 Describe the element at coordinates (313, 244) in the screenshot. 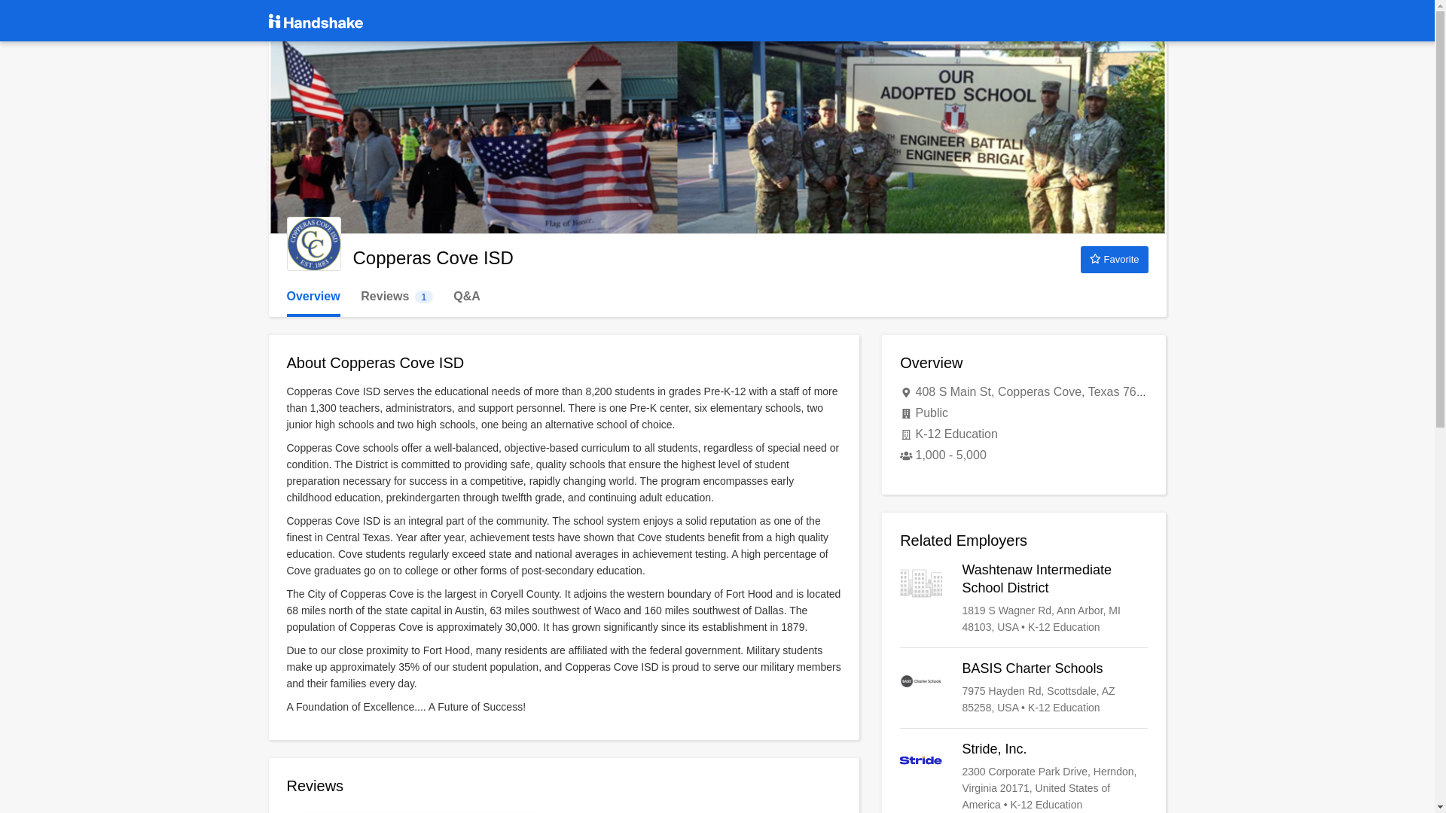

I see `Stride, Inc.` at that location.